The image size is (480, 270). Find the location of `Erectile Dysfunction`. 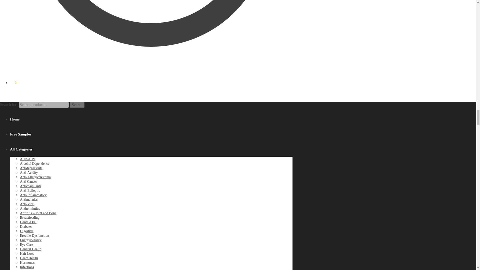

Erectile Dysfunction is located at coordinates (34, 235).